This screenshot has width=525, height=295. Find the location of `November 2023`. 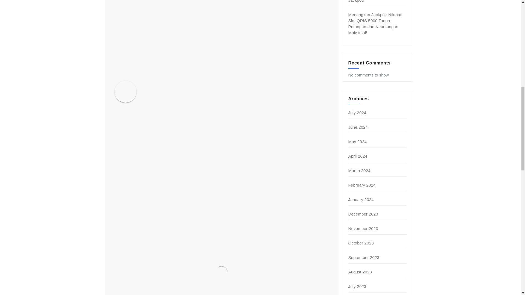

November 2023 is located at coordinates (363, 228).